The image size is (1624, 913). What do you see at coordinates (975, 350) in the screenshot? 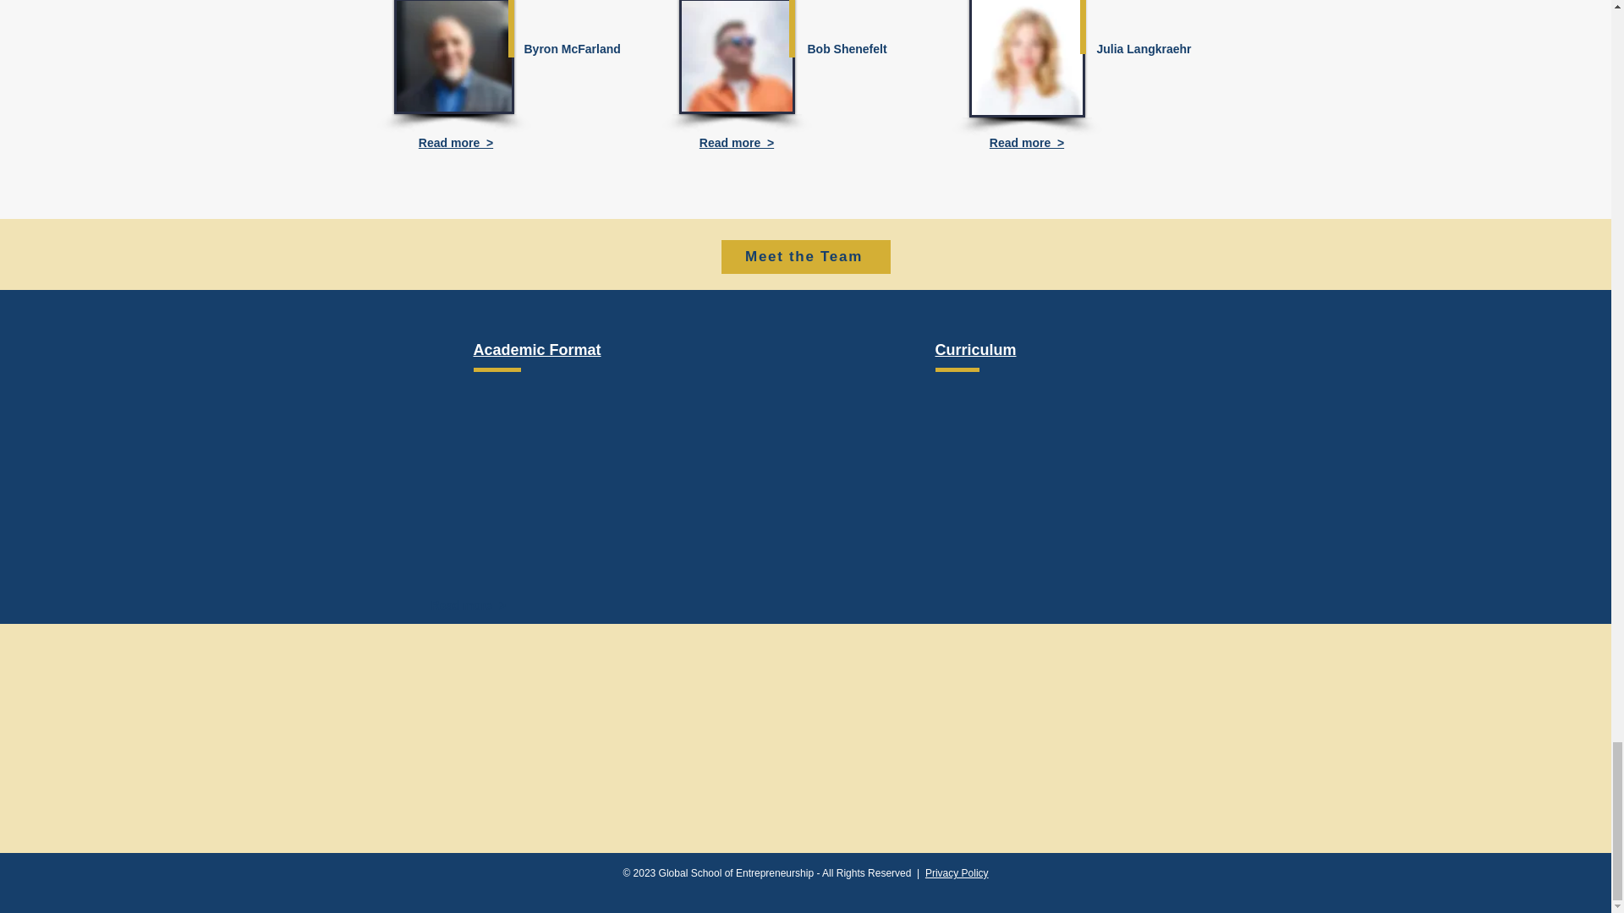
I see `Curriculum` at bounding box center [975, 350].